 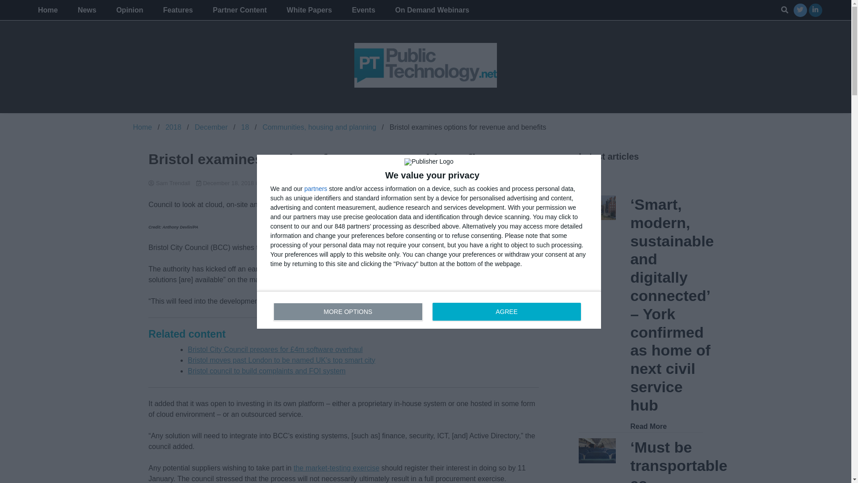 What do you see at coordinates (432, 10) in the screenshot?
I see `On Demand Webinars` at bounding box center [432, 10].